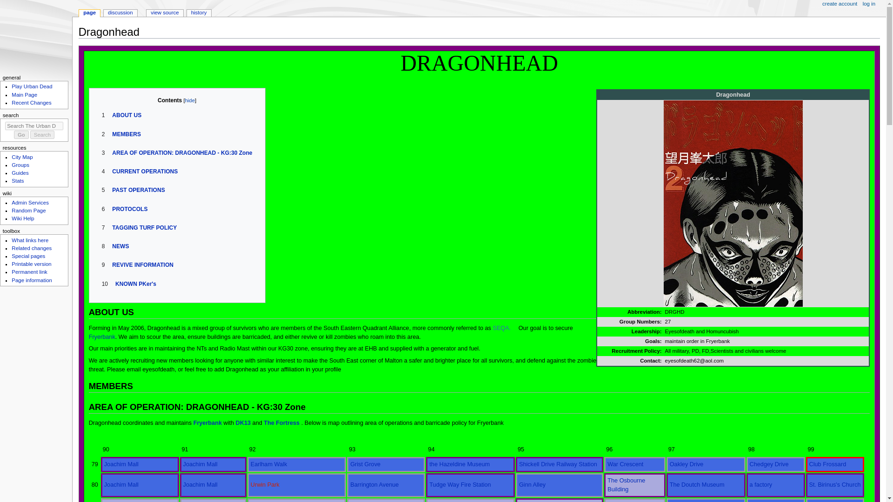  Describe the element at coordinates (200, 464) in the screenshot. I see `Joachim Mall` at that location.